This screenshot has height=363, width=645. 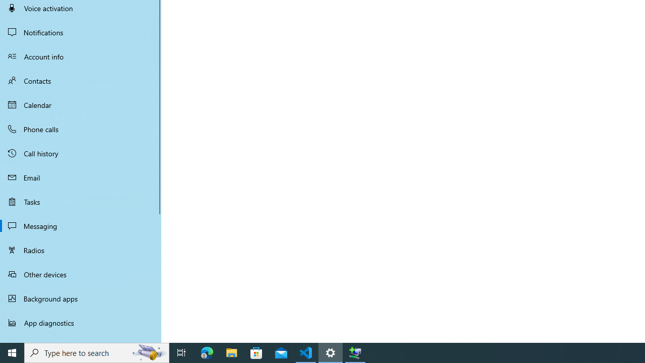 I want to click on Automatic file downloads, so click(x=81, y=338).